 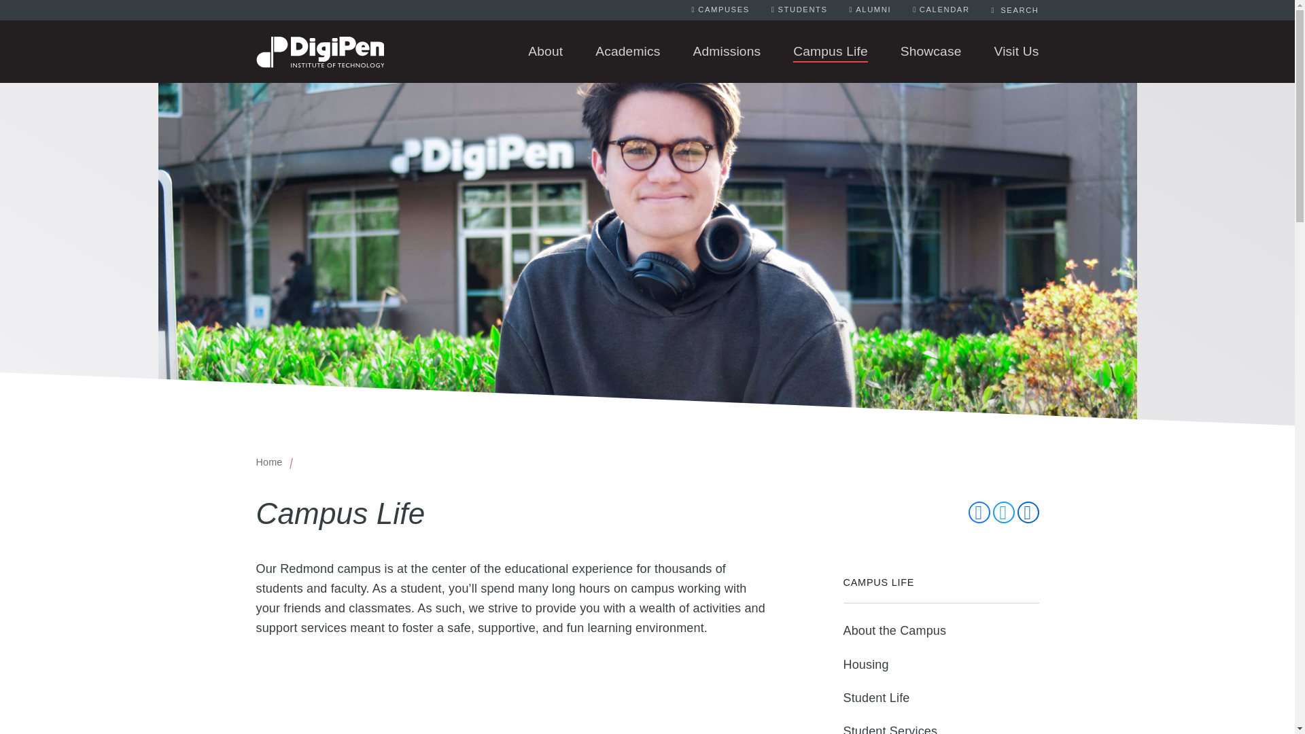 I want to click on DigiPen Institute of Technology, so click(x=319, y=37).